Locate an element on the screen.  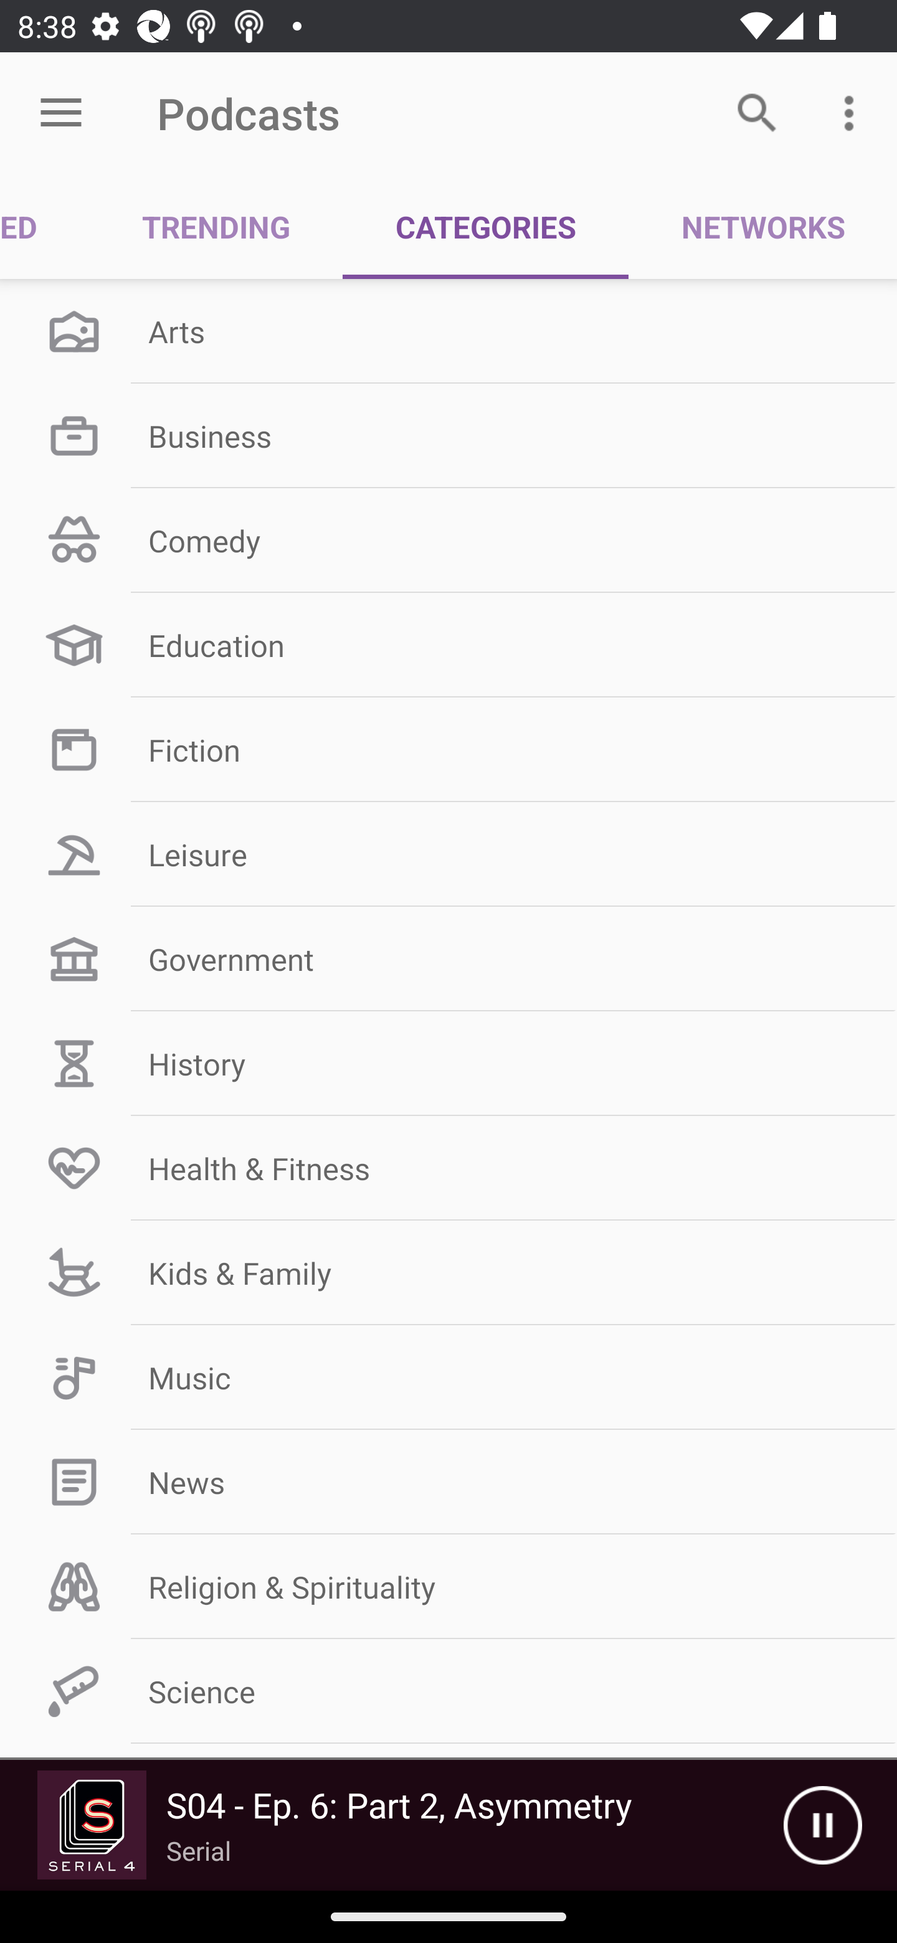
More options is located at coordinates (853, 112).